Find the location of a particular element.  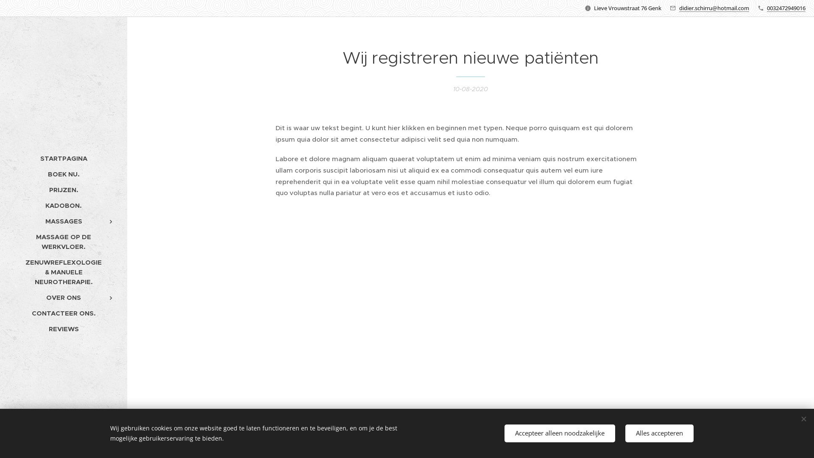

Cookies is located at coordinates (64, 445).